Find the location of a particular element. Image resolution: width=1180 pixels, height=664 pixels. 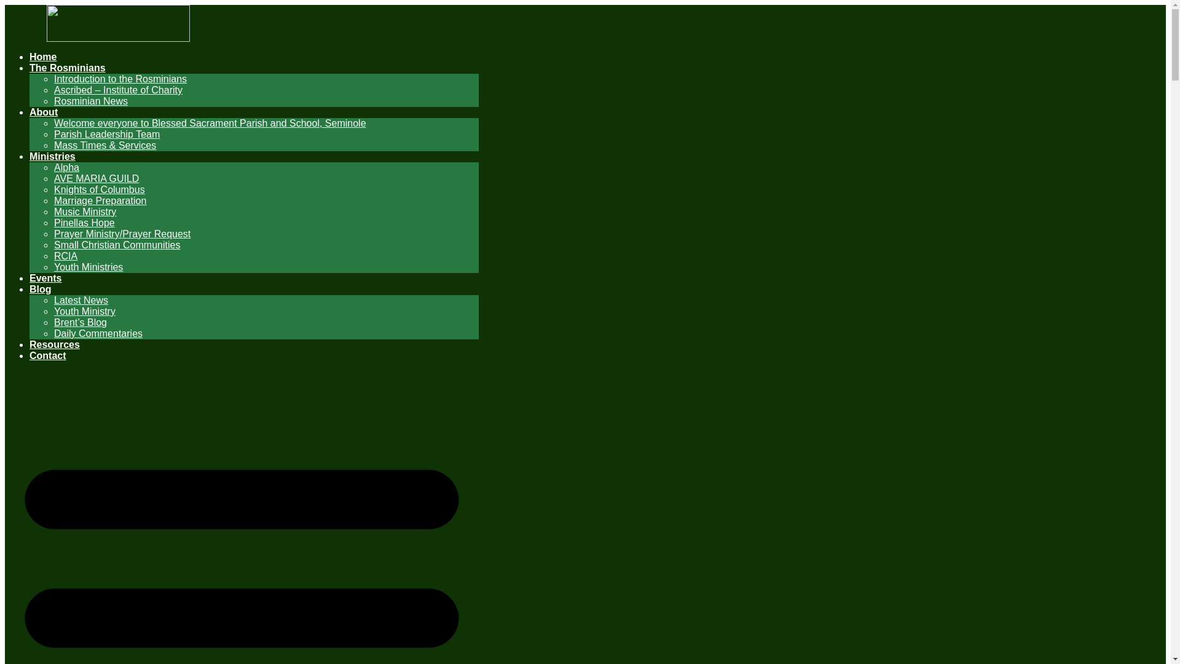

Resources is located at coordinates (55, 344).